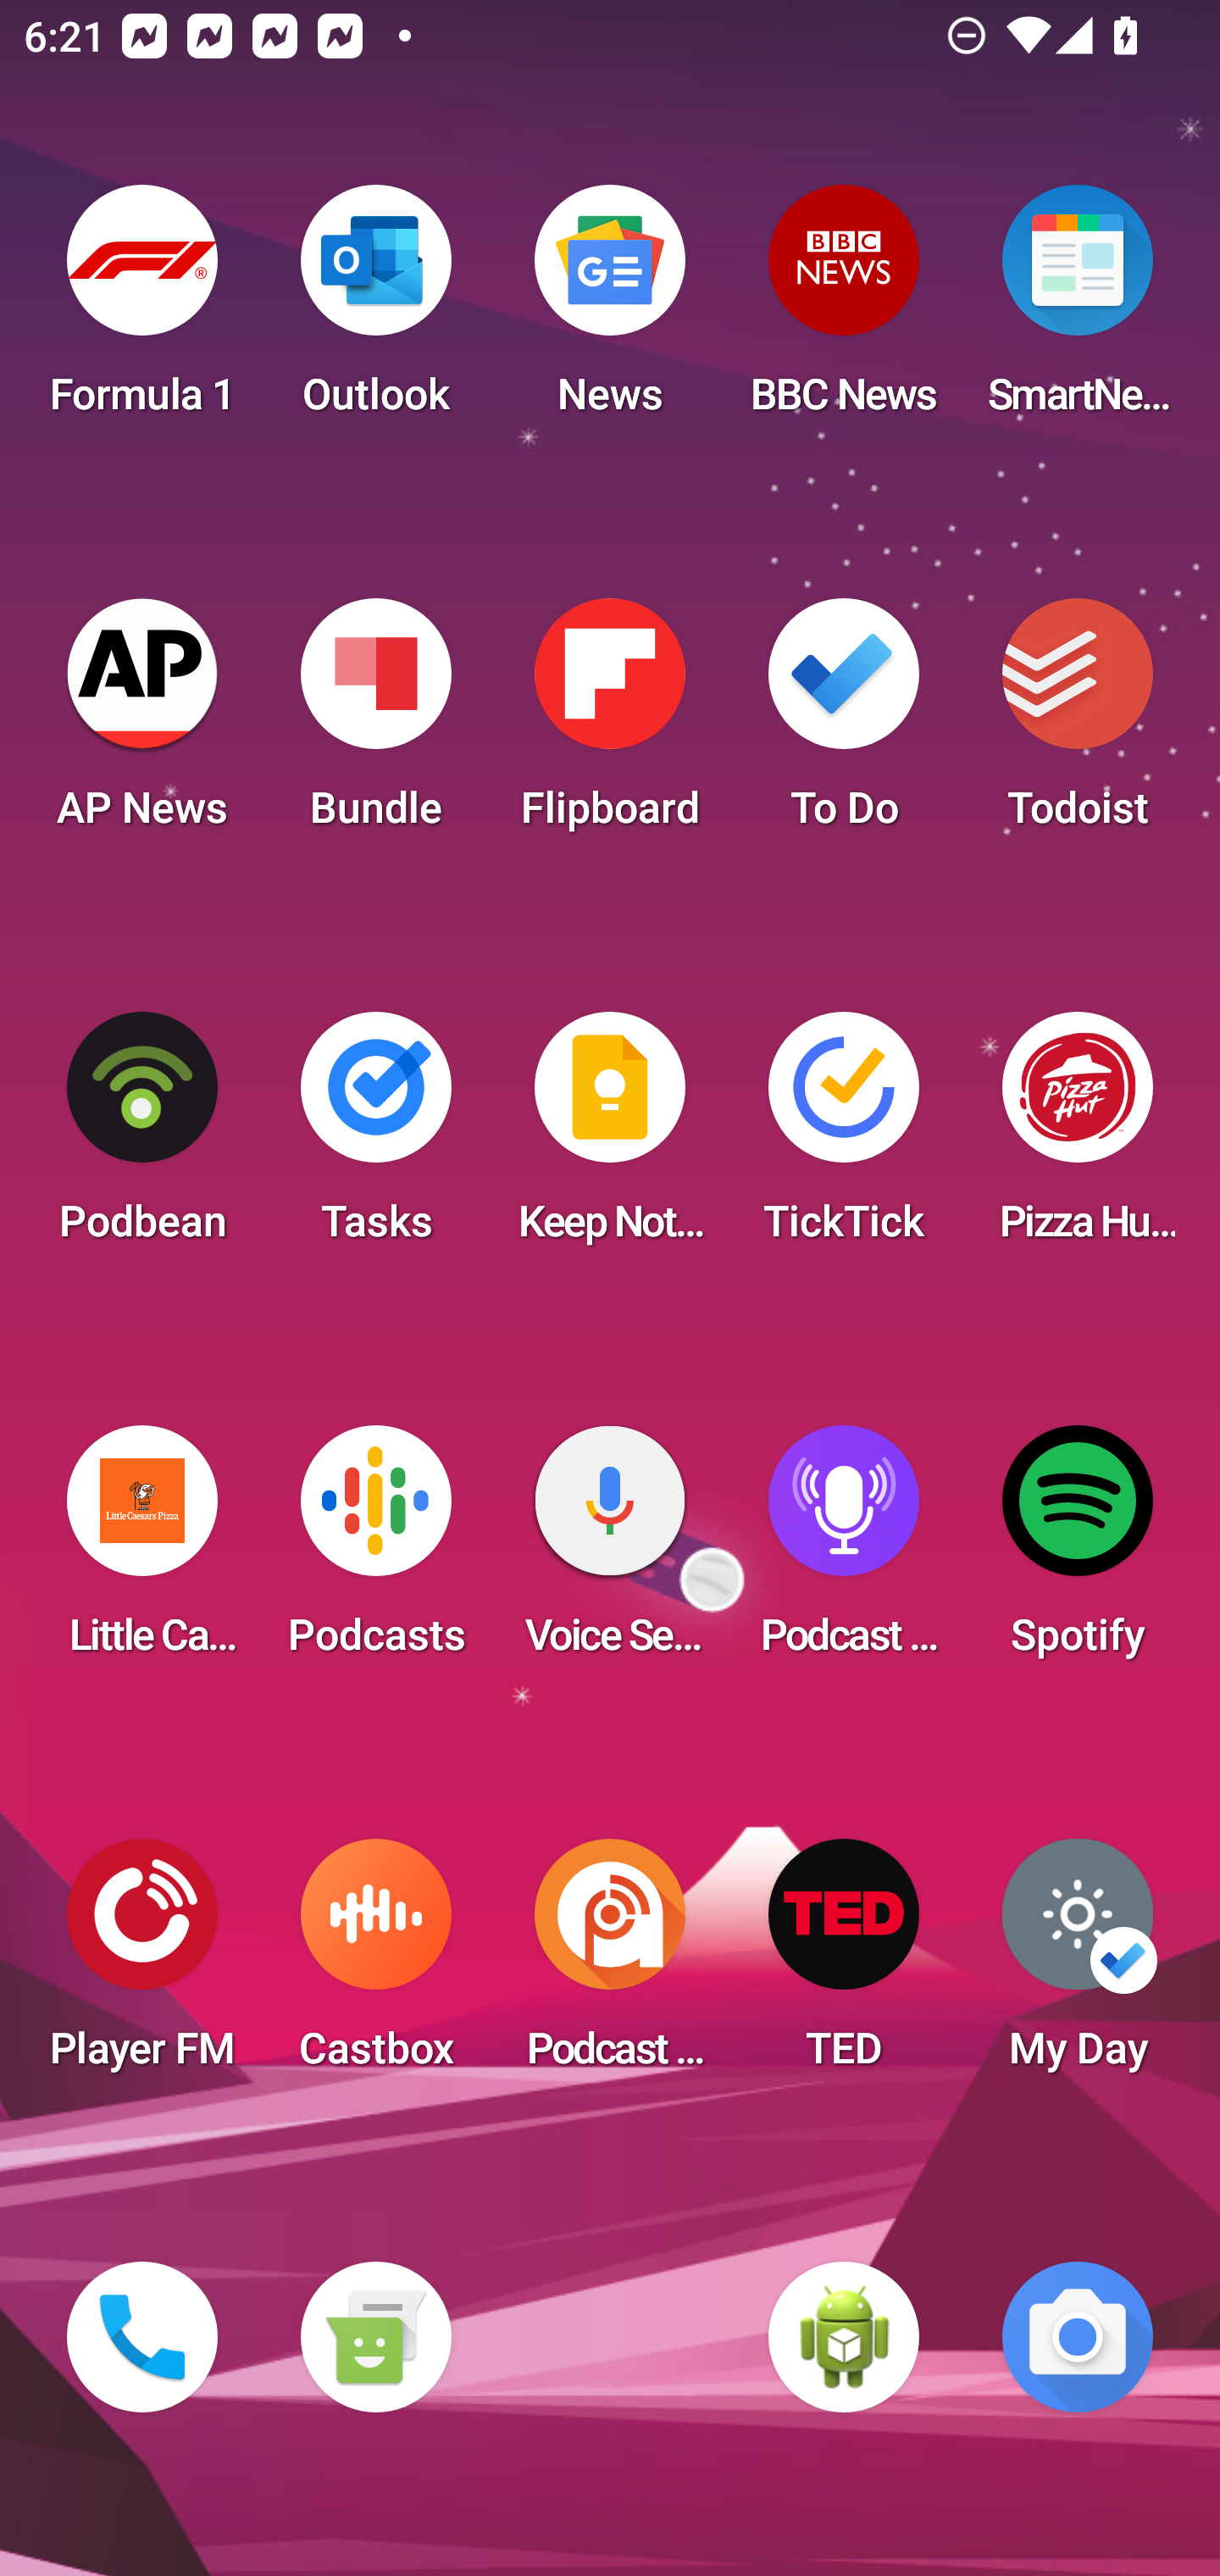 The width and height of the screenshot is (1220, 2576). Describe the element at coordinates (844, 310) in the screenshot. I see `BBC News` at that location.